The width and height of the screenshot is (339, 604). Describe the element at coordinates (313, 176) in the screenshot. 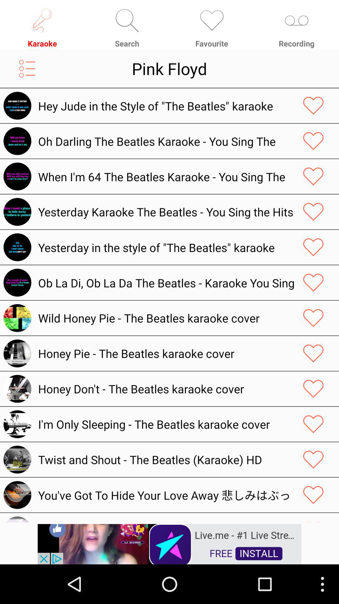

I see `make favorite` at that location.